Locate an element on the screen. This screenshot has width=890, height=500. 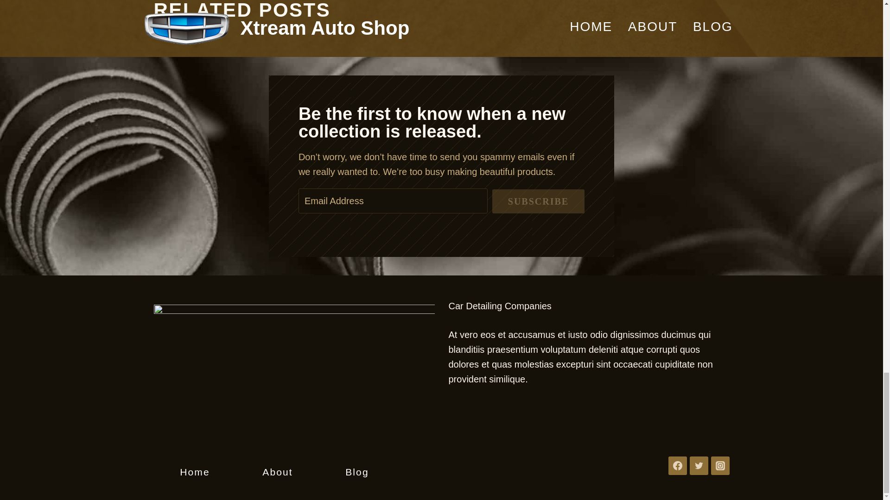
About is located at coordinates (277, 472).